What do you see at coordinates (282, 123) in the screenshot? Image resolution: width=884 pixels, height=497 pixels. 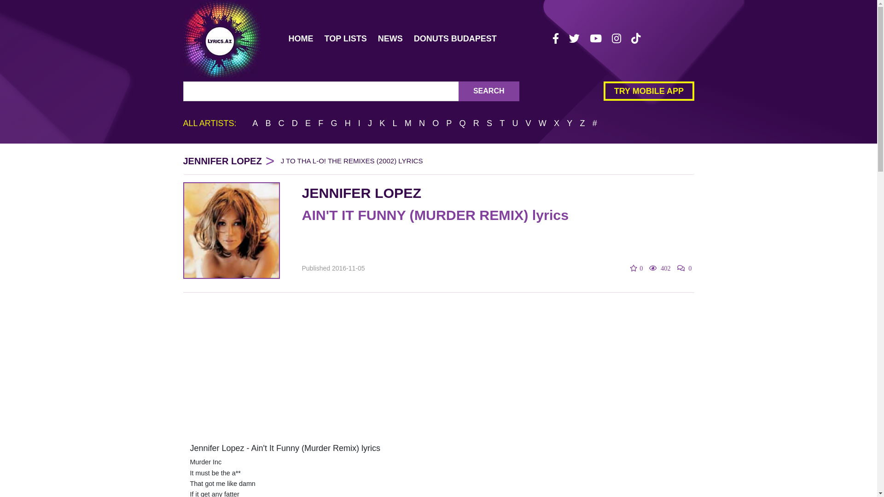 I see `C` at bounding box center [282, 123].